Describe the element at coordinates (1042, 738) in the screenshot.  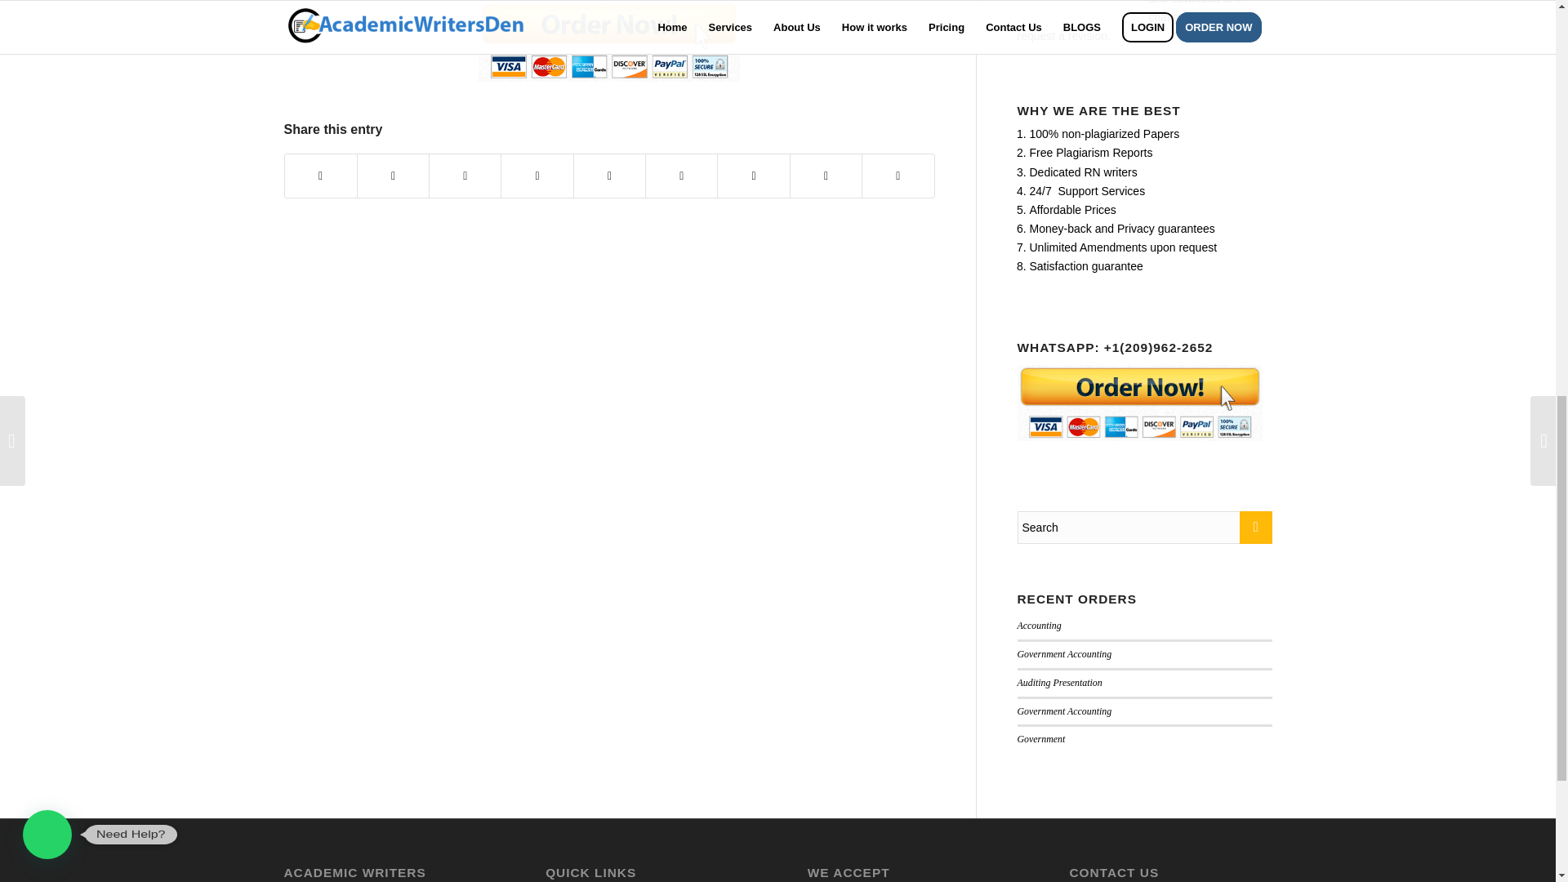
I see `Government` at that location.